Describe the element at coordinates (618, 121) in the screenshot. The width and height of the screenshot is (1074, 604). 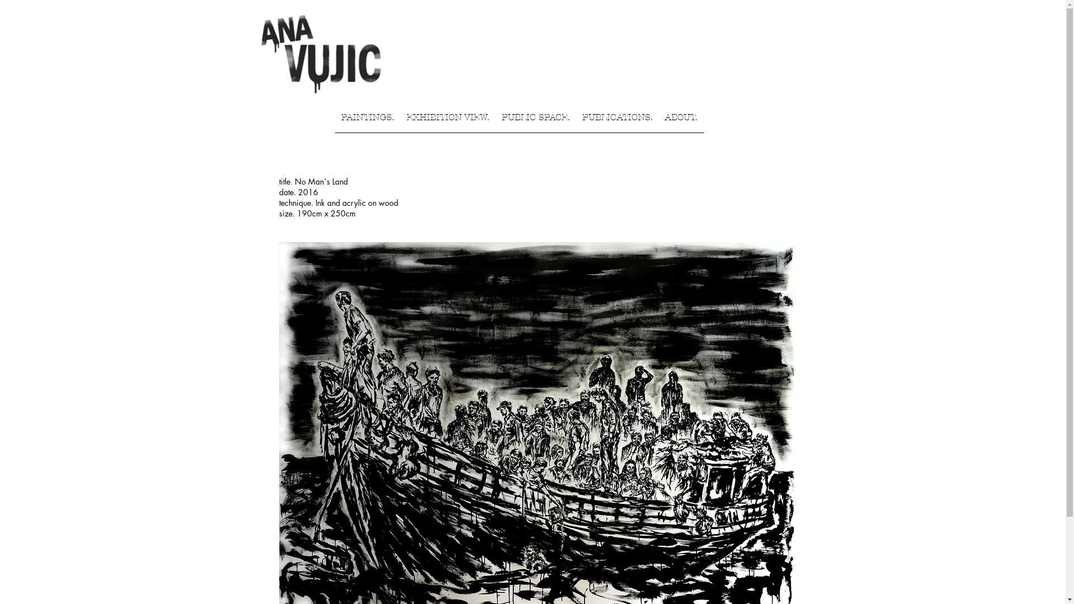
I see `PUBLICATIONS.` at that location.